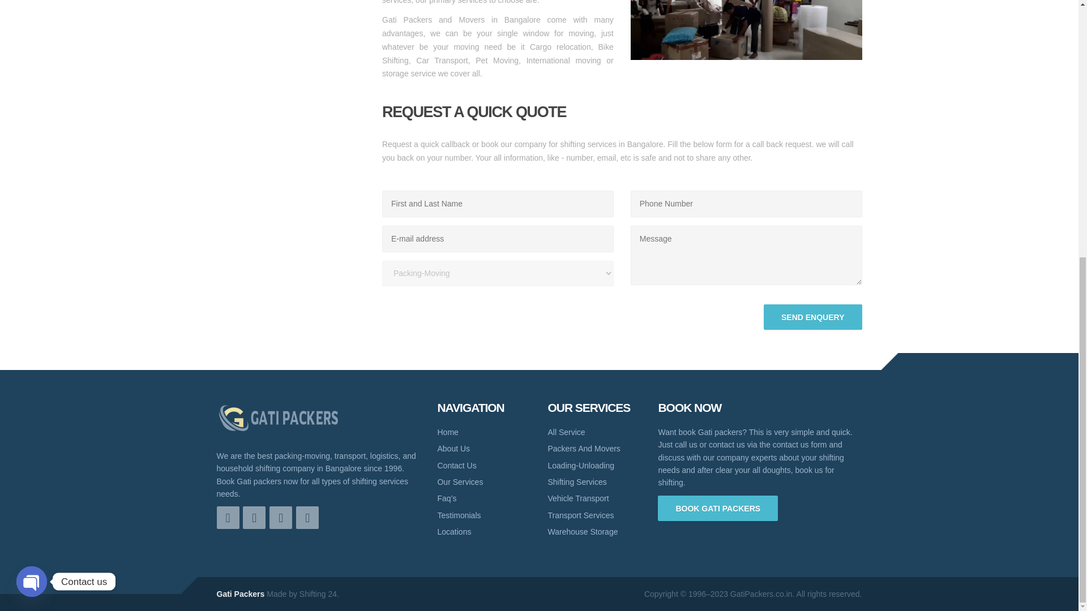  I want to click on Locations, so click(483, 531).